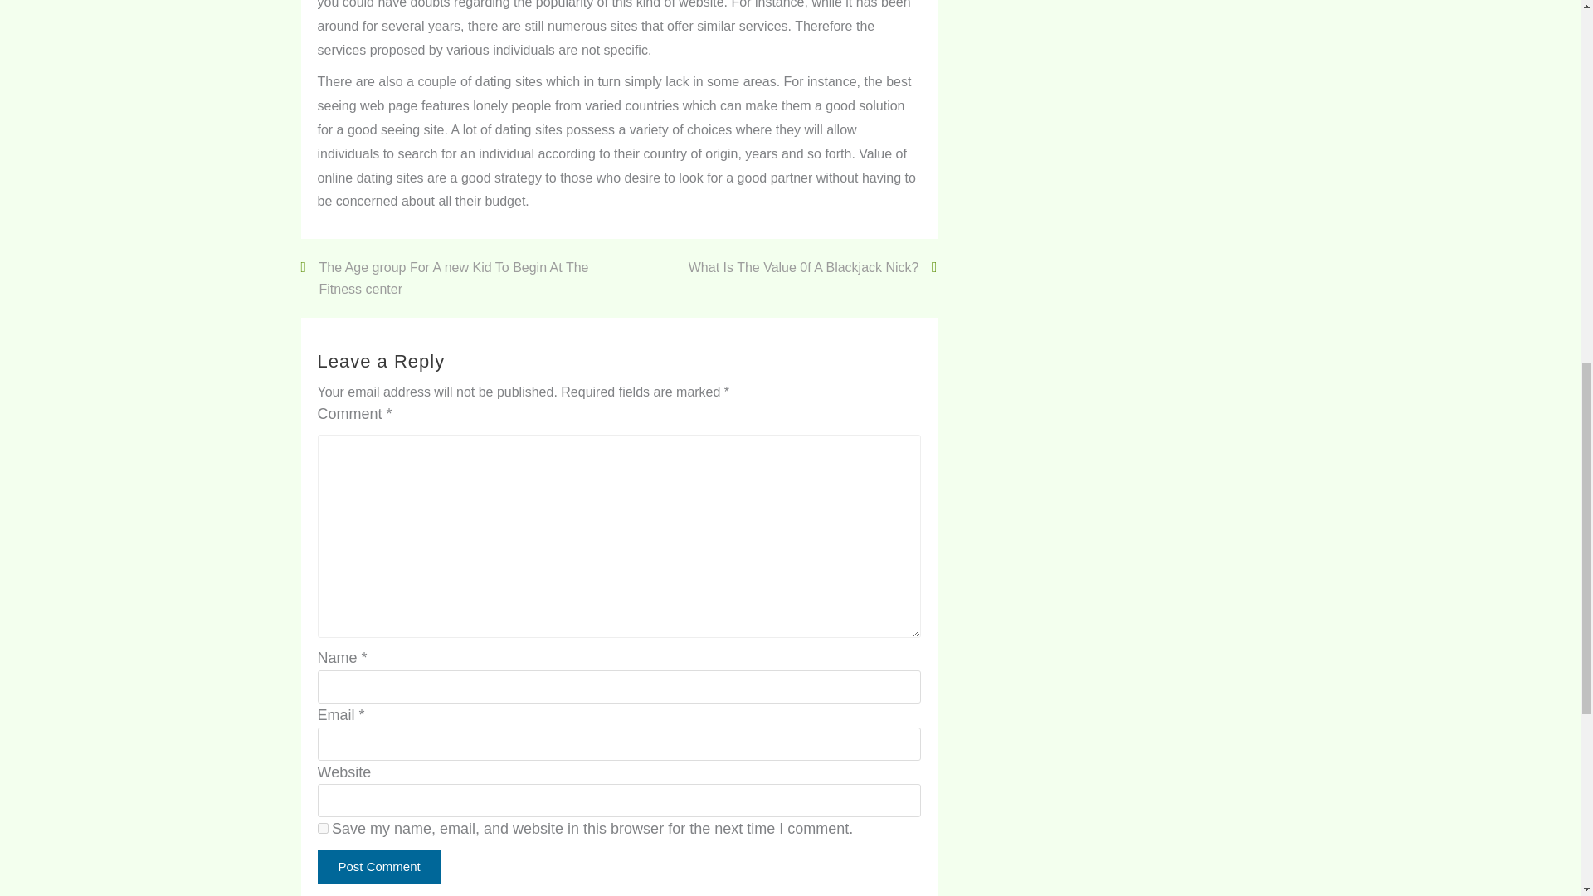  I want to click on What Is The Value 0f A Blackjack Nick?, so click(811, 267).